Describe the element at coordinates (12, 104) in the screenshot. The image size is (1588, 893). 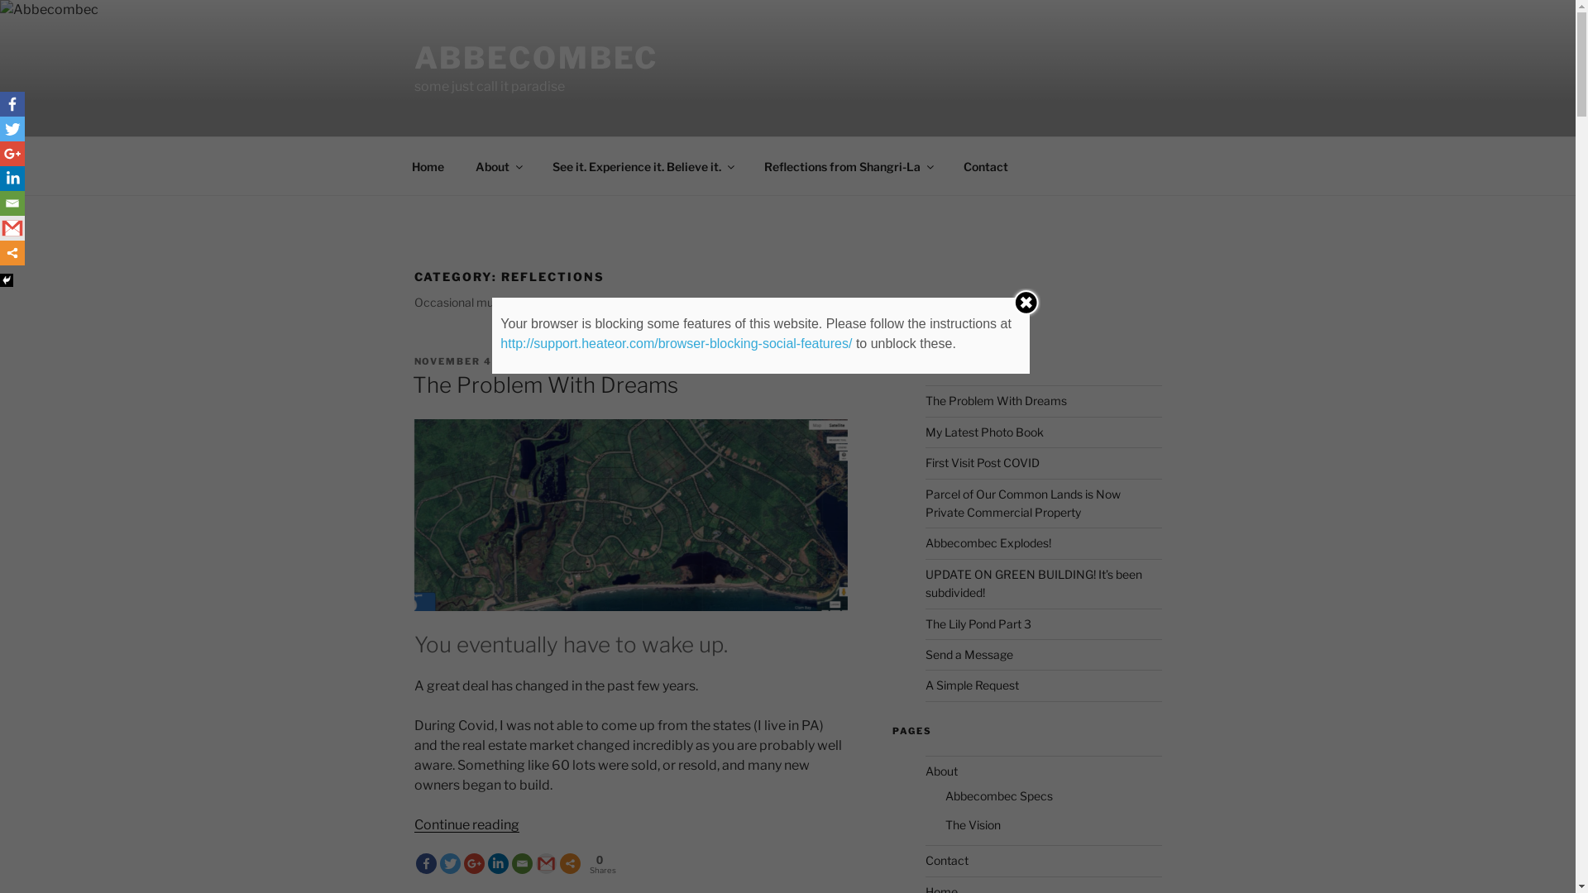
I see `Facebook` at that location.